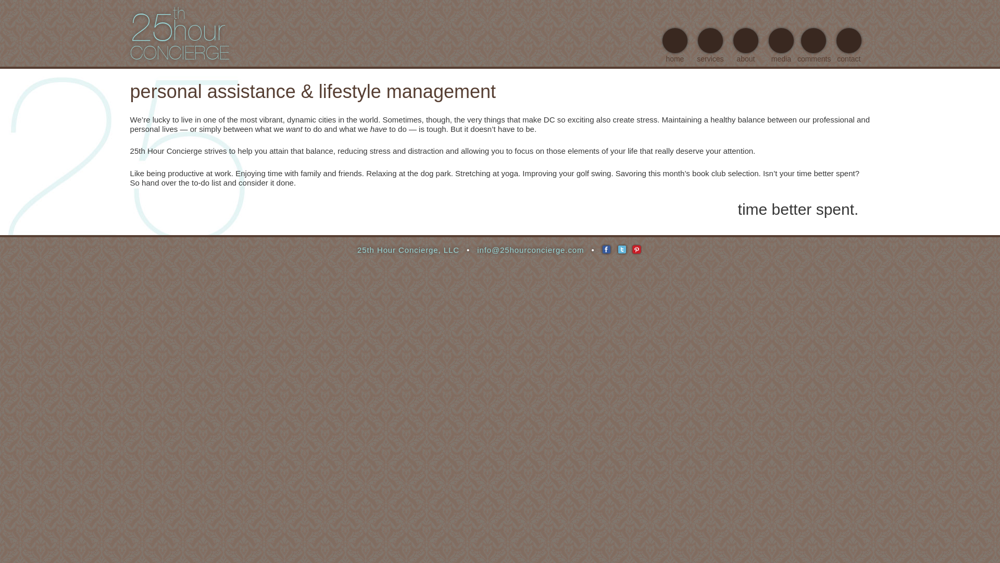 The height and width of the screenshot is (563, 1000). I want to click on th, so click(179, 14).